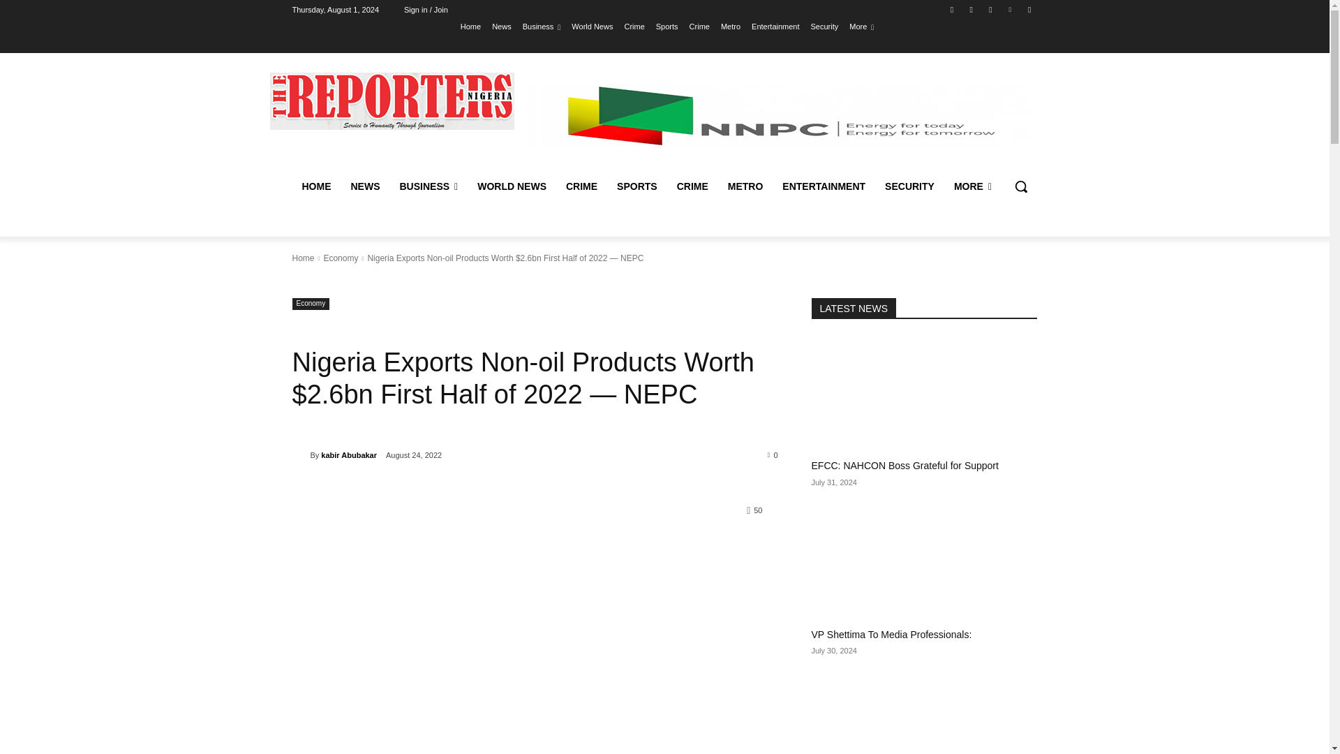 This screenshot has height=754, width=1340. Describe the element at coordinates (1011, 9) in the screenshot. I see `Vimeo` at that location.